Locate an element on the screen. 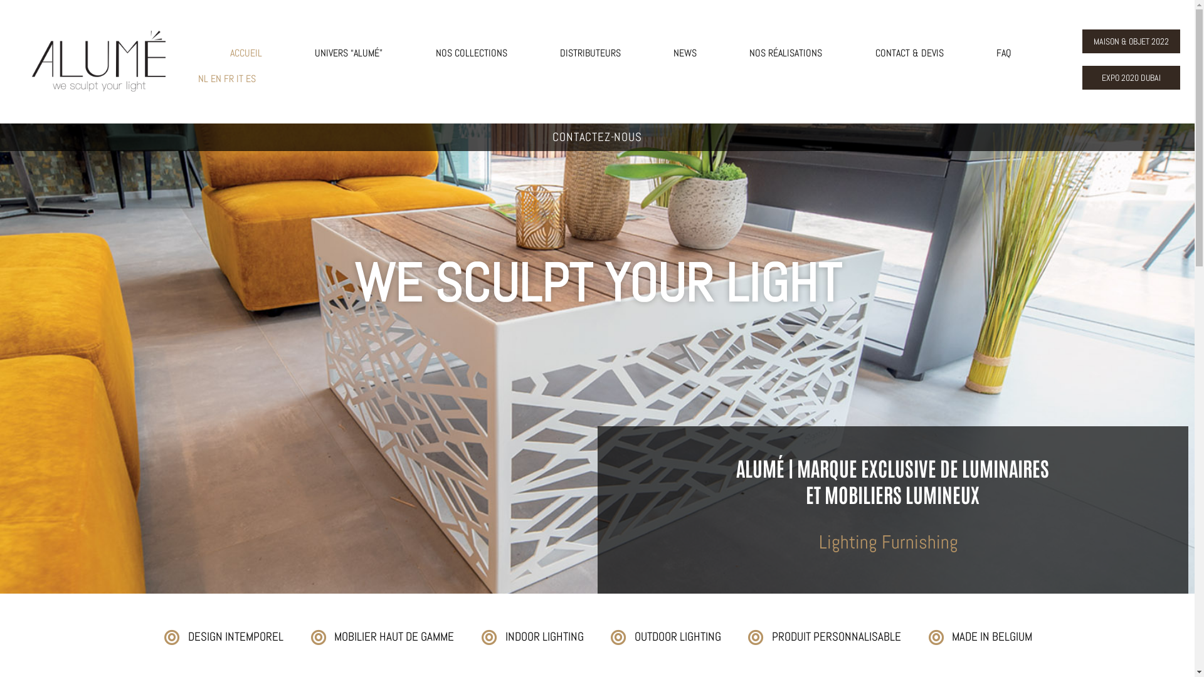 The height and width of the screenshot is (677, 1204). FAQ is located at coordinates (1004, 53).